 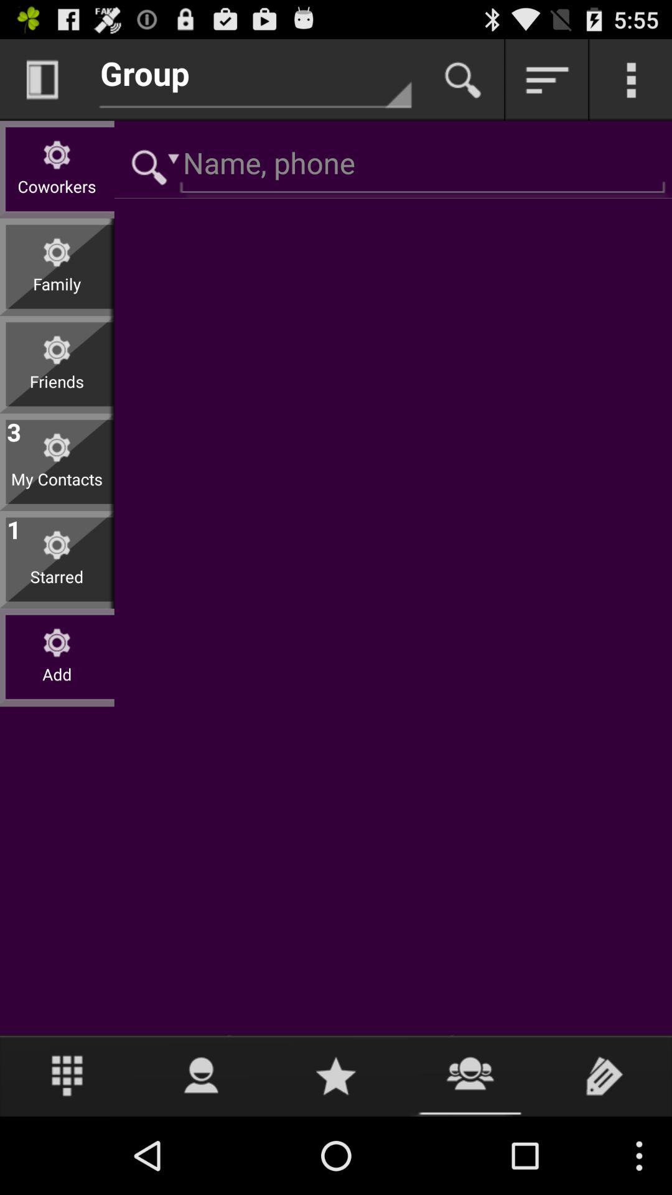 I want to click on swipe to starred, so click(x=57, y=586).